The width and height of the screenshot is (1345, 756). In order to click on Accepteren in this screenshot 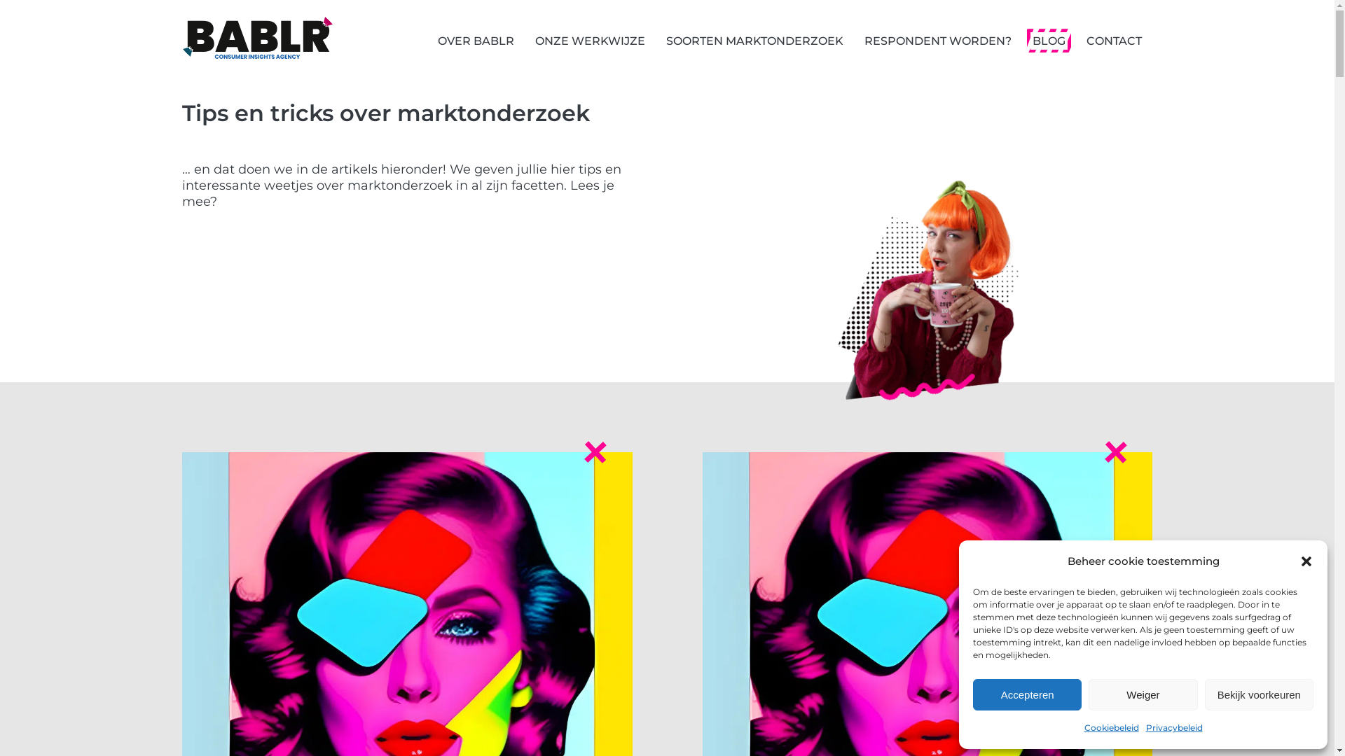, I will do `click(1027, 694)`.